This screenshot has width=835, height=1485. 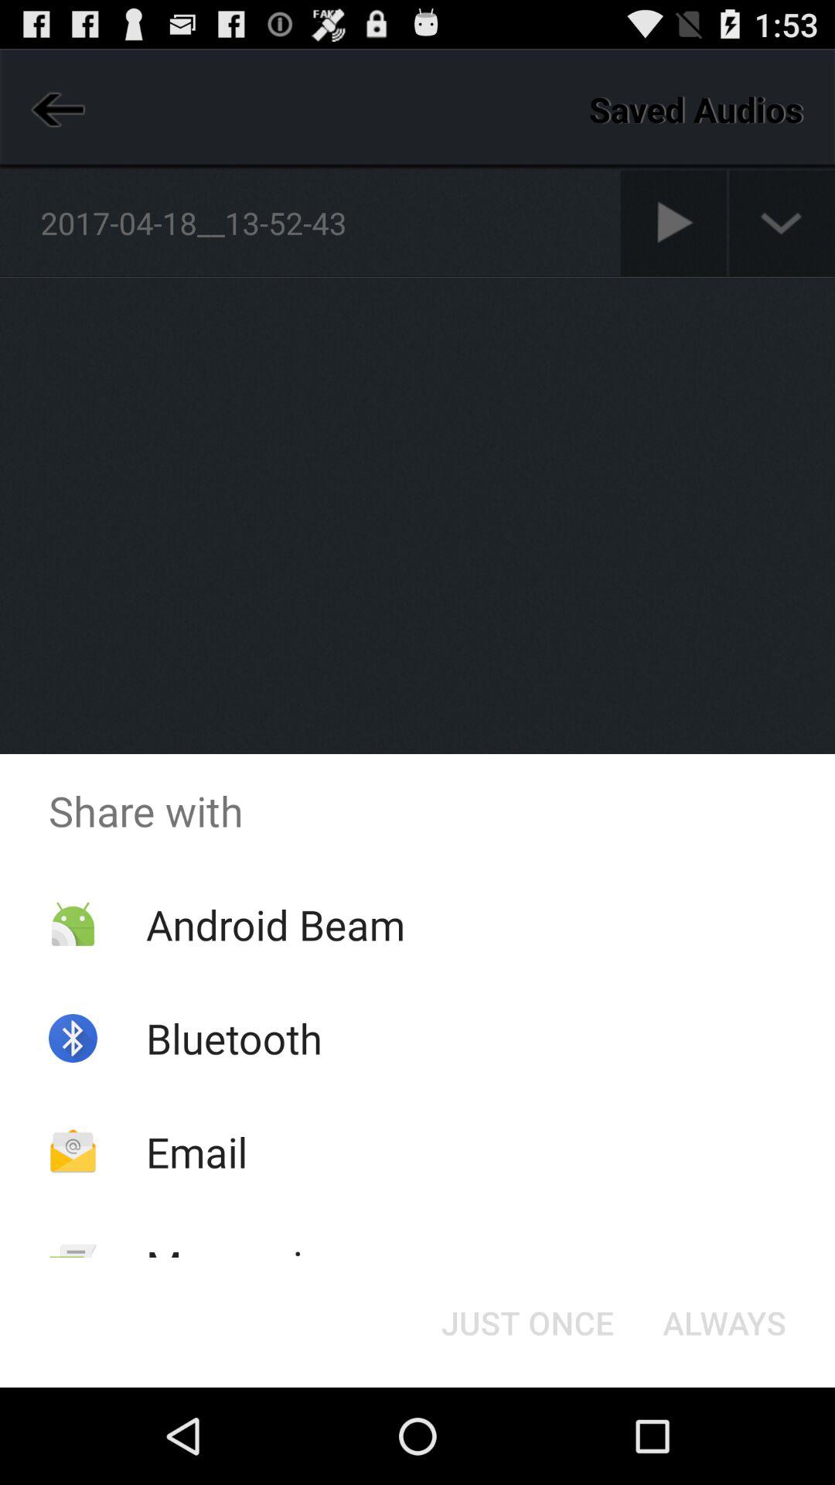 What do you see at coordinates (527, 1323) in the screenshot?
I see `choose the button at the bottom` at bounding box center [527, 1323].